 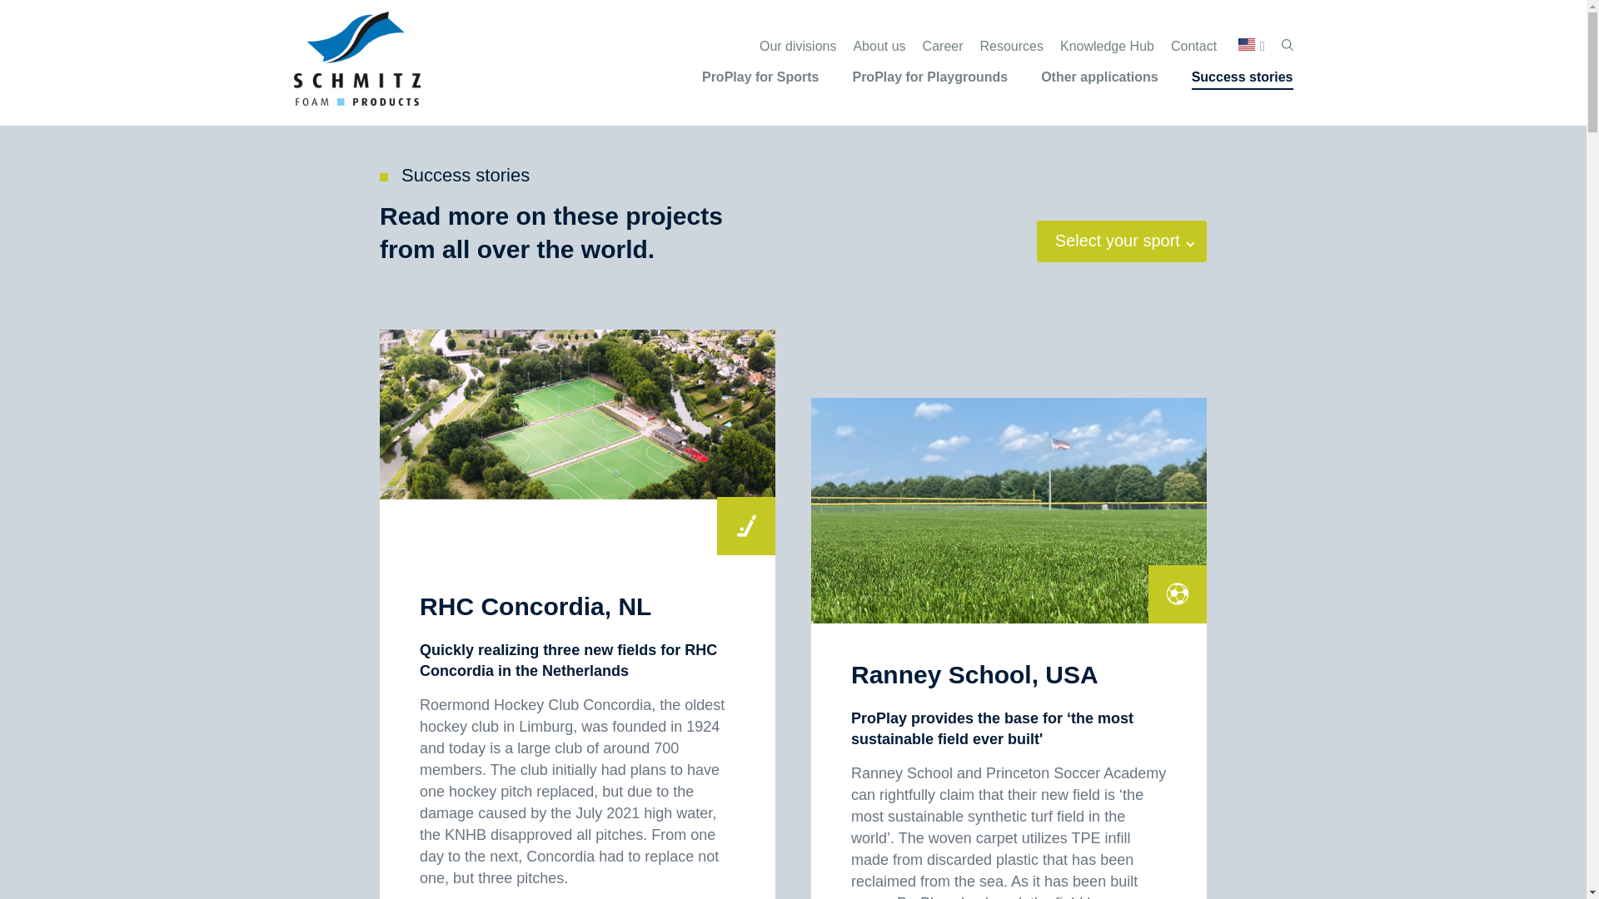 I want to click on ProPlay for Playgrounds, so click(x=929, y=79).